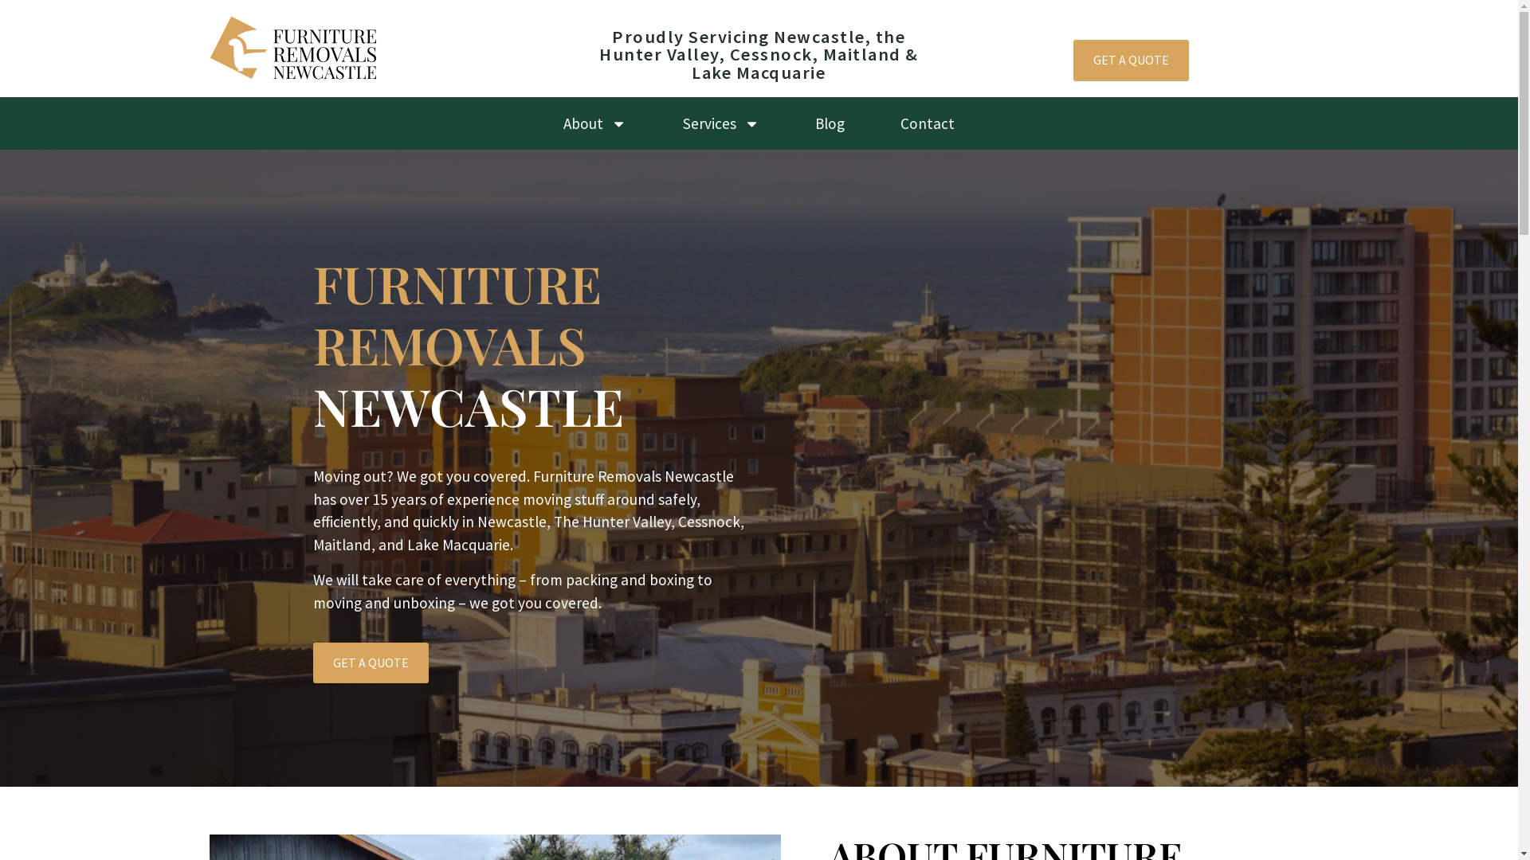 The height and width of the screenshot is (860, 1530). What do you see at coordinates (1132, 61) in the screenshot?
I see `GET A QUOTE` at bounding box center [1132, 61].